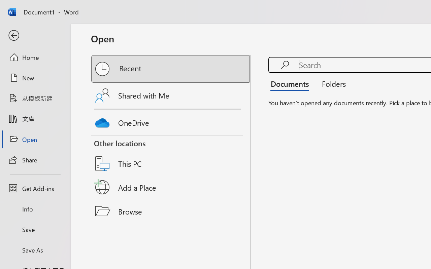 This screenshot has width=431, height=269. What do you see at coordinates (35, 188) in the screenshot?
I see `Get Add-ins` at bounding box center [35, 188].